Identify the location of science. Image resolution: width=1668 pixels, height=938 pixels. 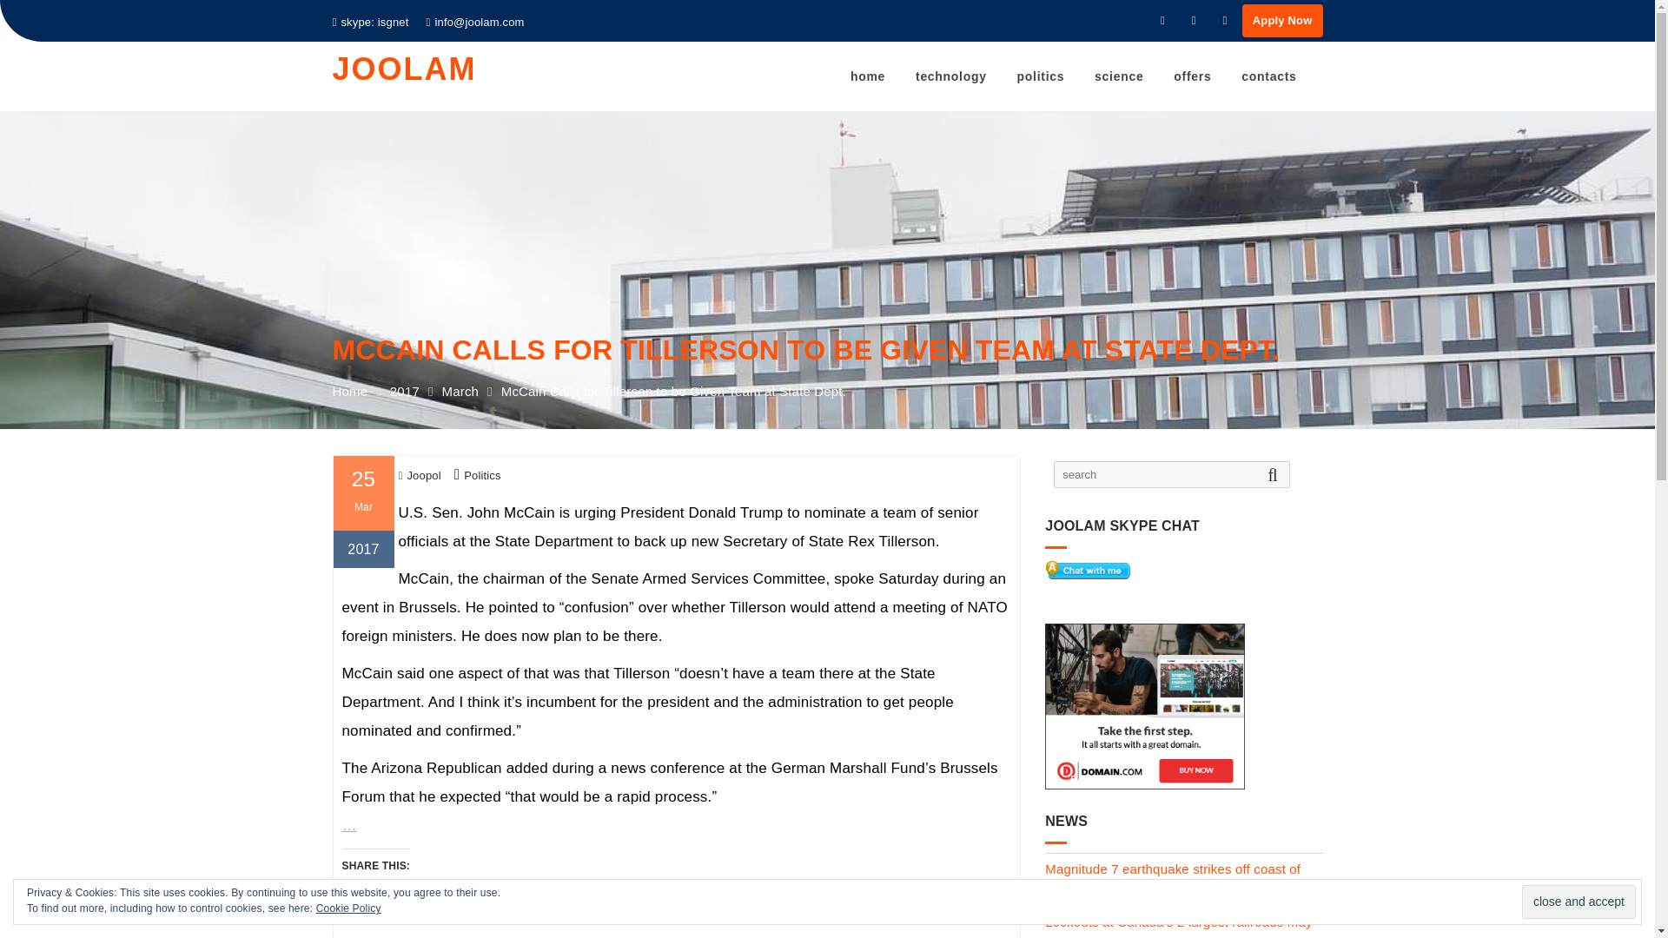
(1118, 76).